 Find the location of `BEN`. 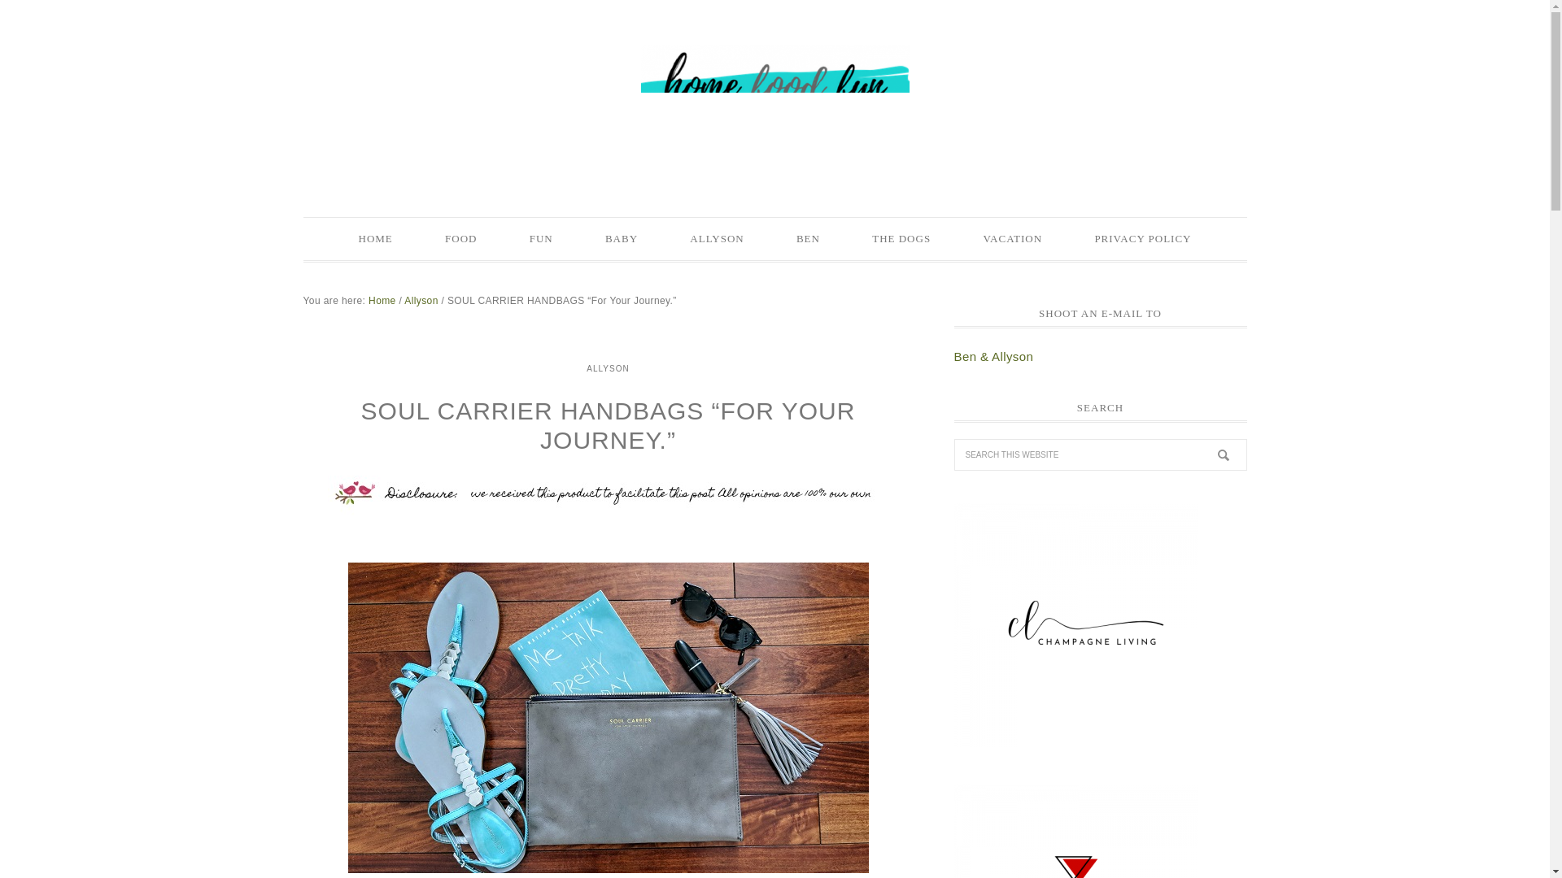

BEN is located at coordinates (808, 238).